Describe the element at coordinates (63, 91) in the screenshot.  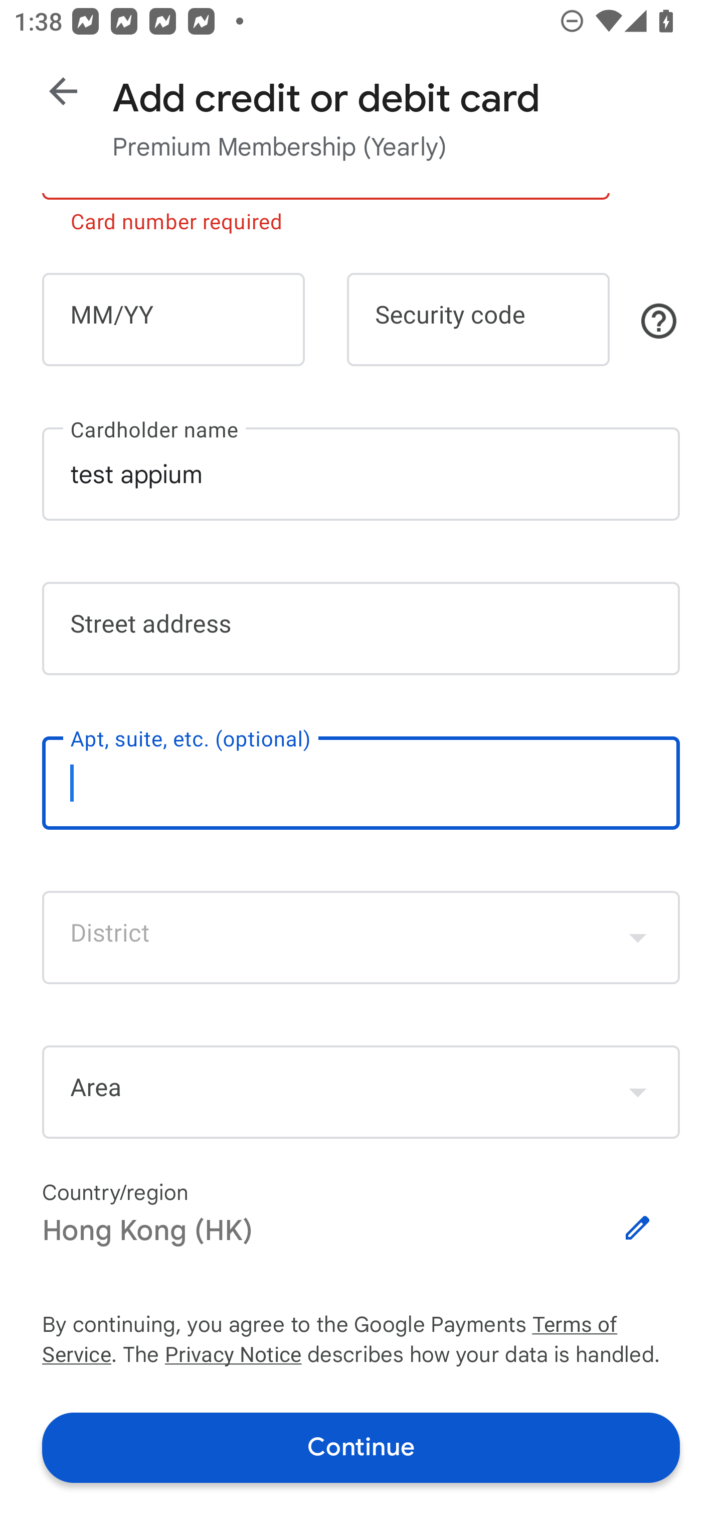
I see `Back` at that location.